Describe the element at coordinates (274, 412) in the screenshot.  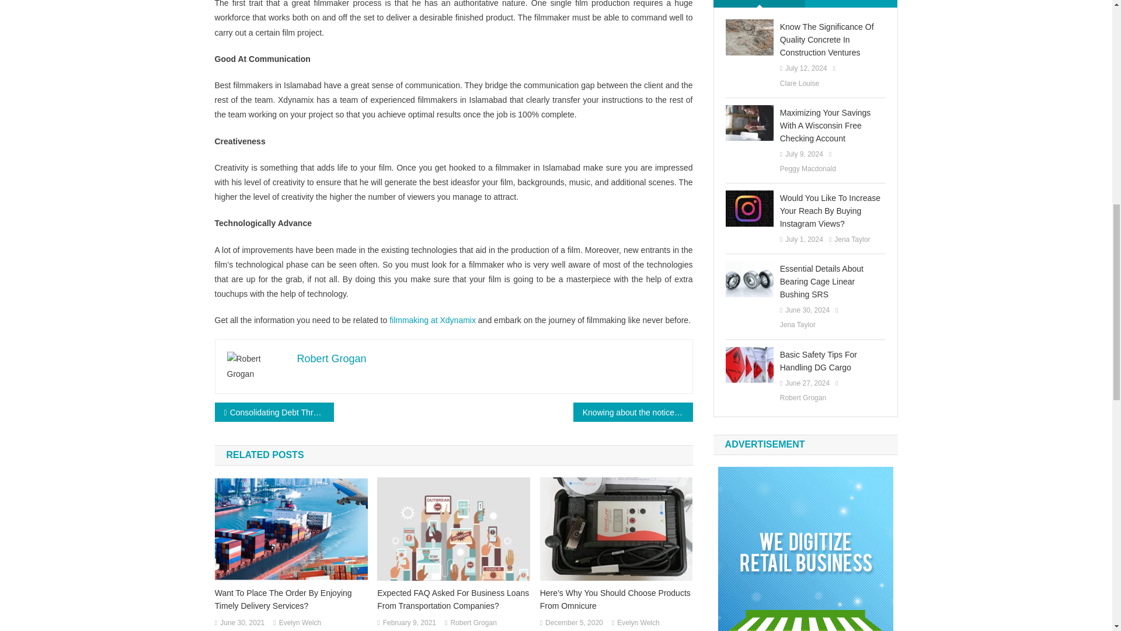
I see `Consolidating Debt Through a Line of Credit or Overdraft` at that location.